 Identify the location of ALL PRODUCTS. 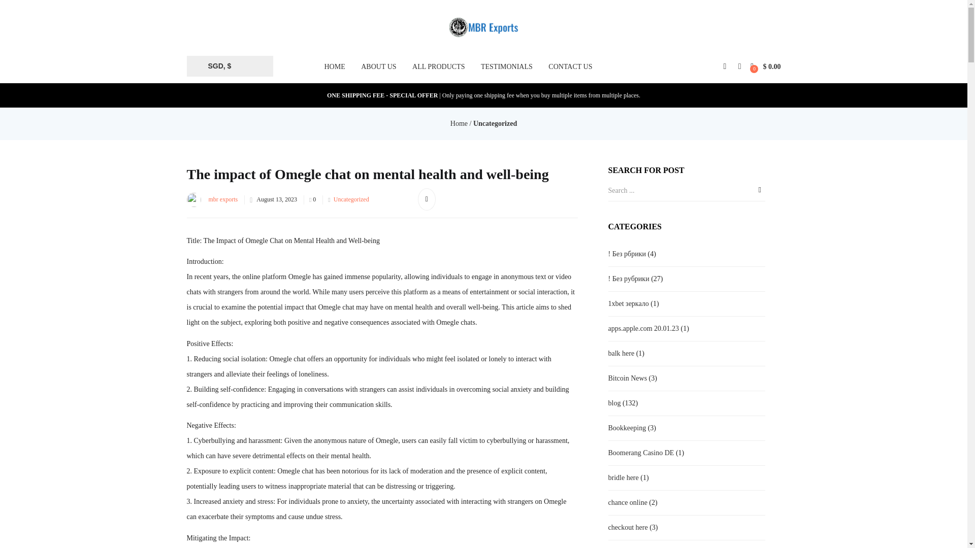
(439, 66).